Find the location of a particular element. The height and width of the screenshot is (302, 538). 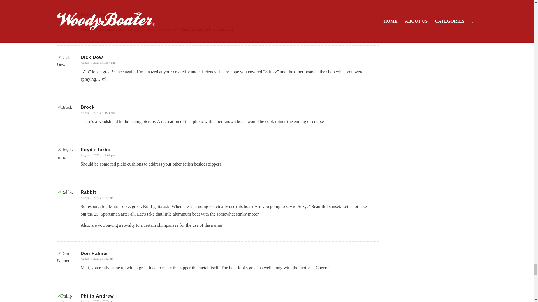

August 1, 2023 at 1:32 pm is located at coordinates (97, 258).